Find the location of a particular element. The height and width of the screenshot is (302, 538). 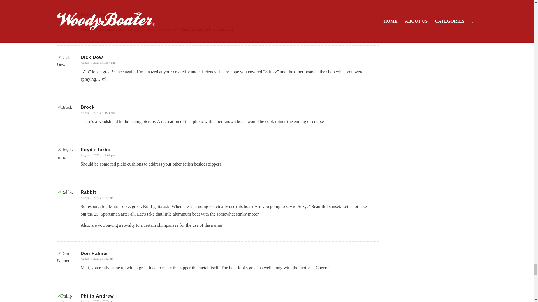

August 1, 2023 at 1:32 pm is located at coordinates (97, 258).